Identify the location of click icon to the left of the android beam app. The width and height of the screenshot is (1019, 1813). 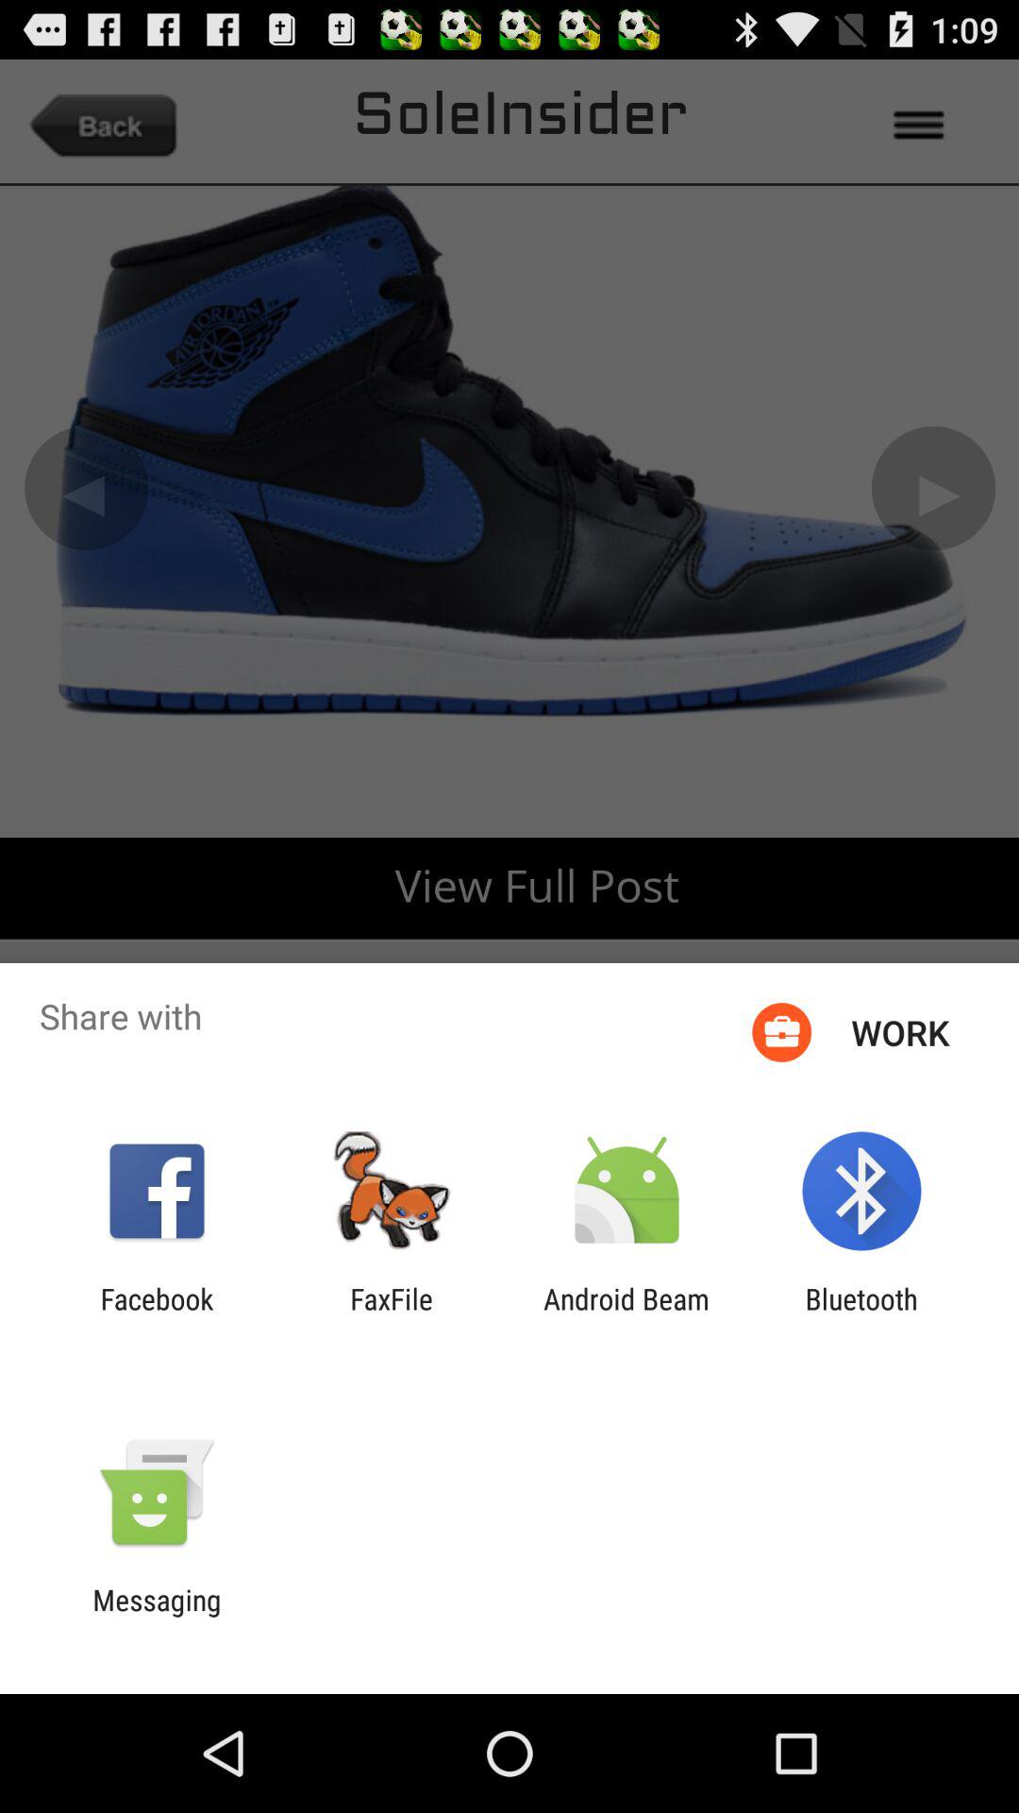
(392, 1315).